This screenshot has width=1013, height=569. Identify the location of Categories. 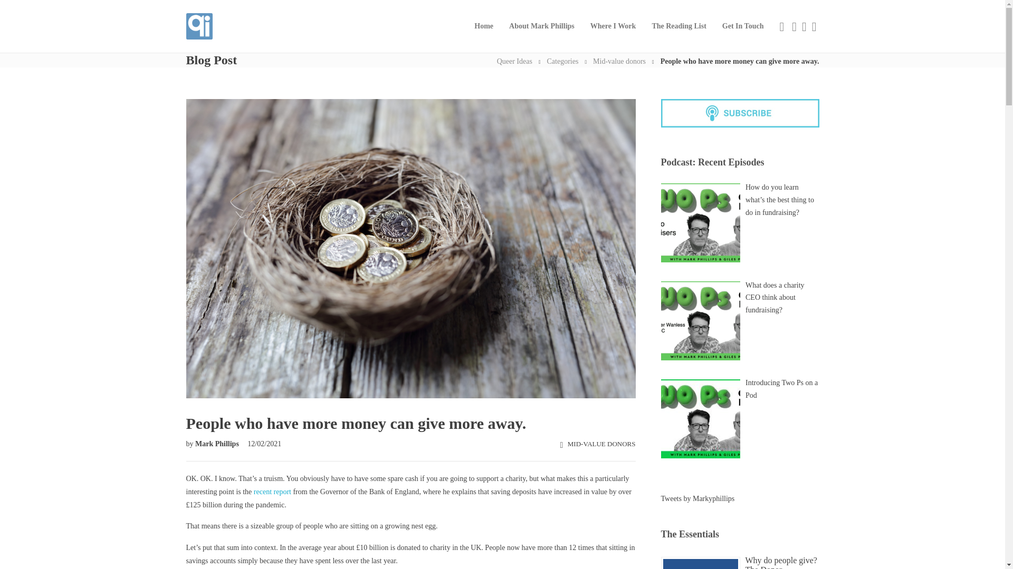
(562, 61).